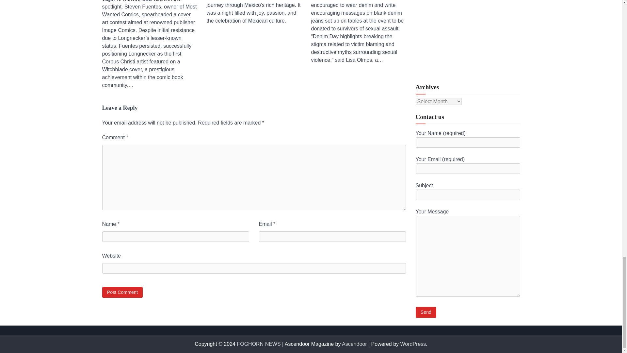  I want to click on Post Comment, so click(122, 292).